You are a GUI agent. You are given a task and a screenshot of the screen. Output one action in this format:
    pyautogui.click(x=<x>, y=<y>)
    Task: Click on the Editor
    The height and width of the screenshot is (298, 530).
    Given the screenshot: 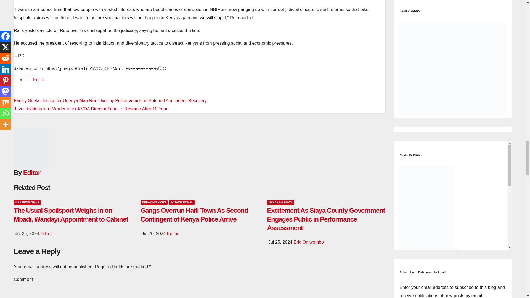 What is the action you would take?
    pyautogui.click(x=39, y=79)
    